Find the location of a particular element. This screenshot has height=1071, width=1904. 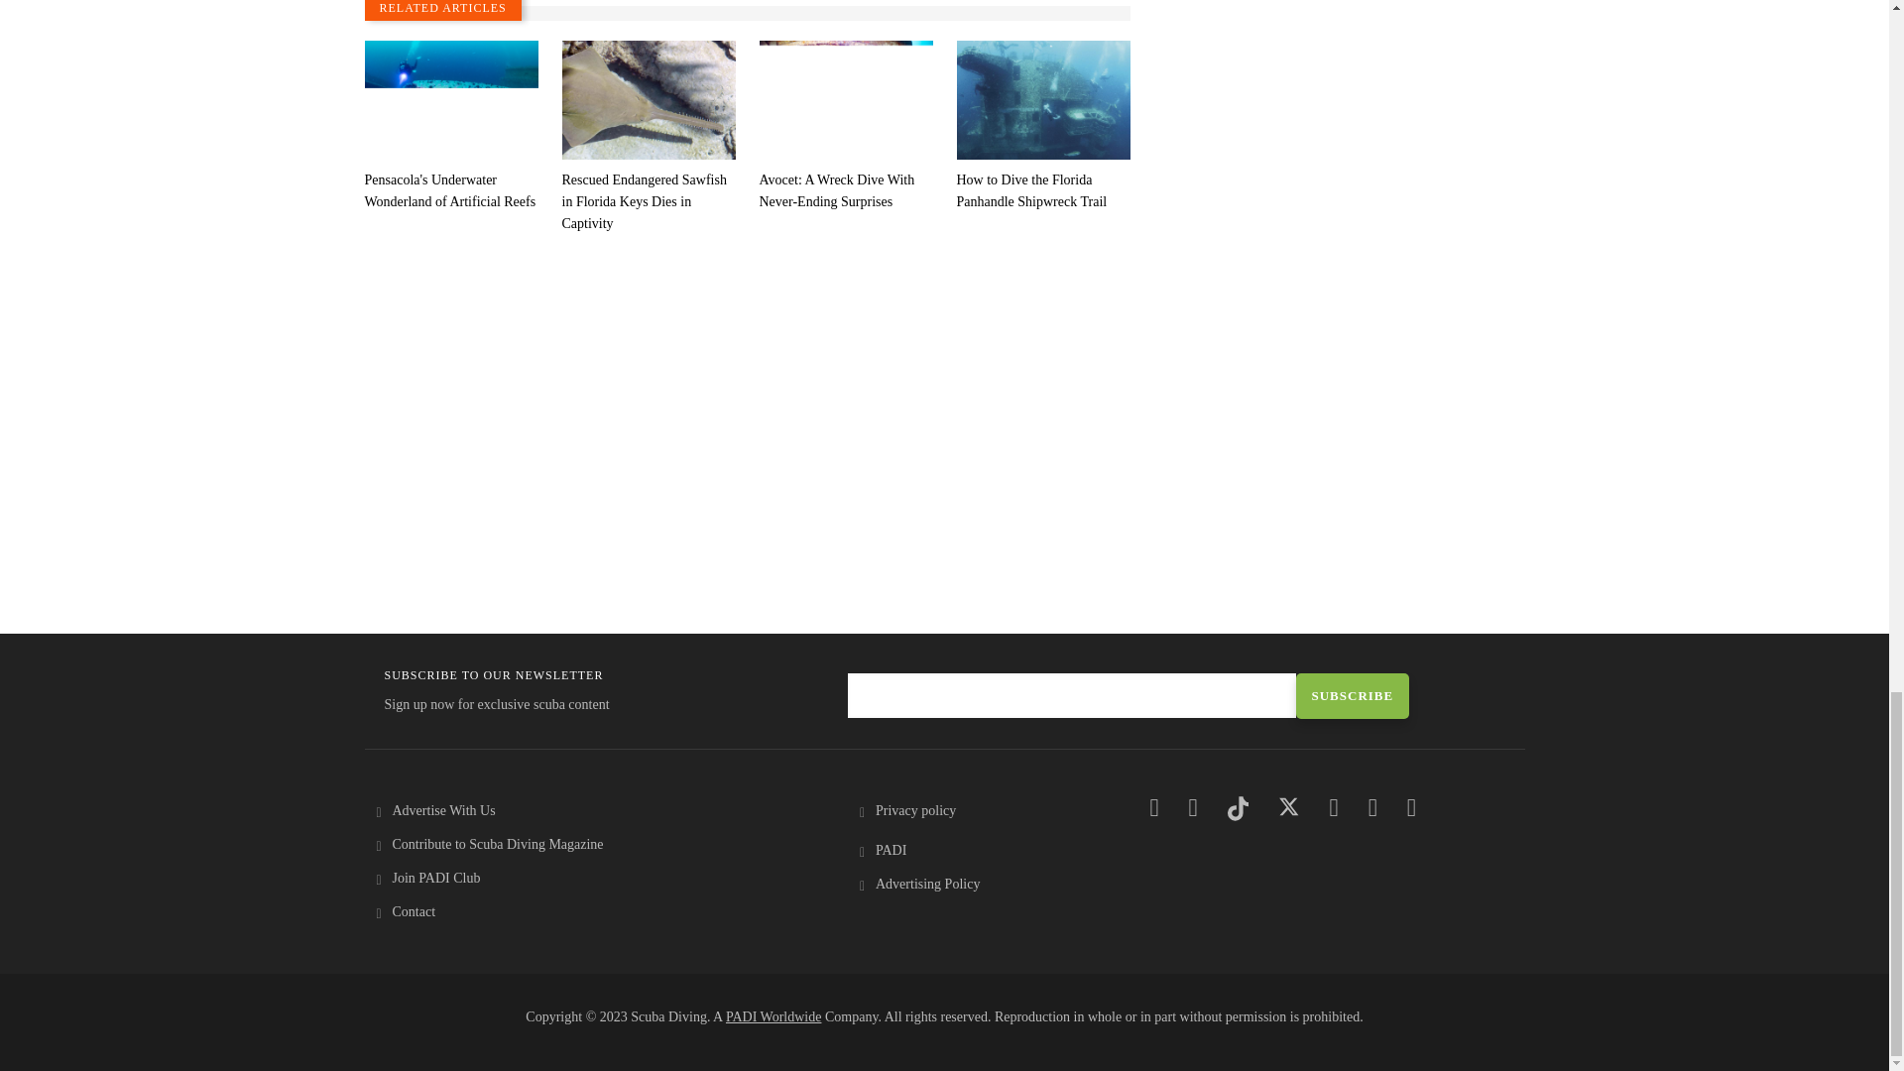

Avocet: A Wreck Dive With Never-Ending Surprises is located at coordinates (846, 190).